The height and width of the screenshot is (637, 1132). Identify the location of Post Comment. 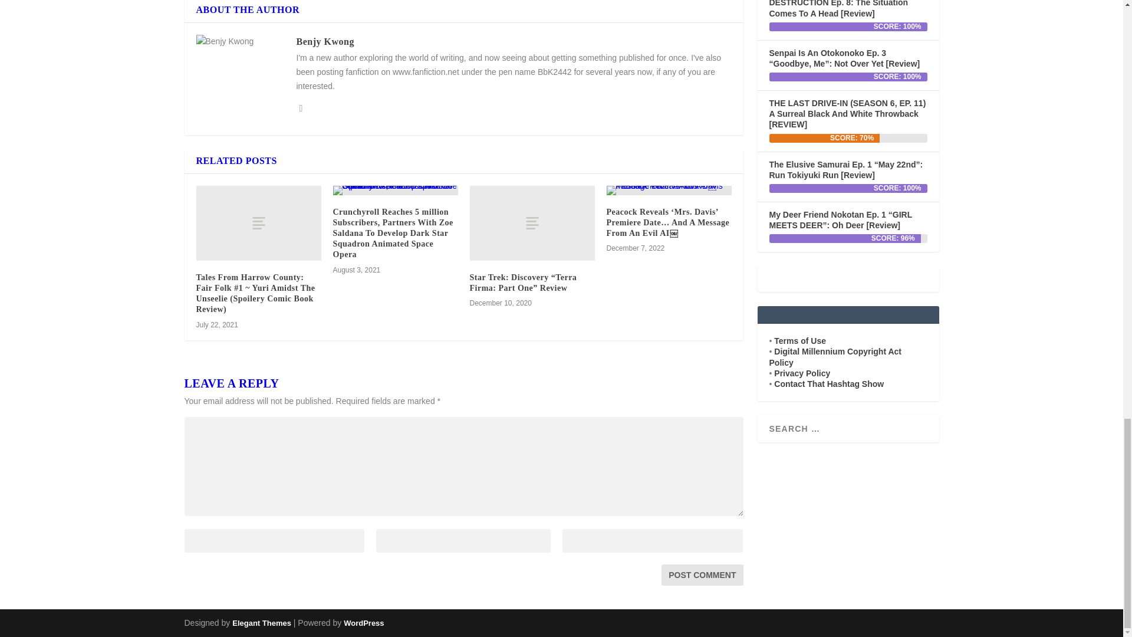
(702, 574).